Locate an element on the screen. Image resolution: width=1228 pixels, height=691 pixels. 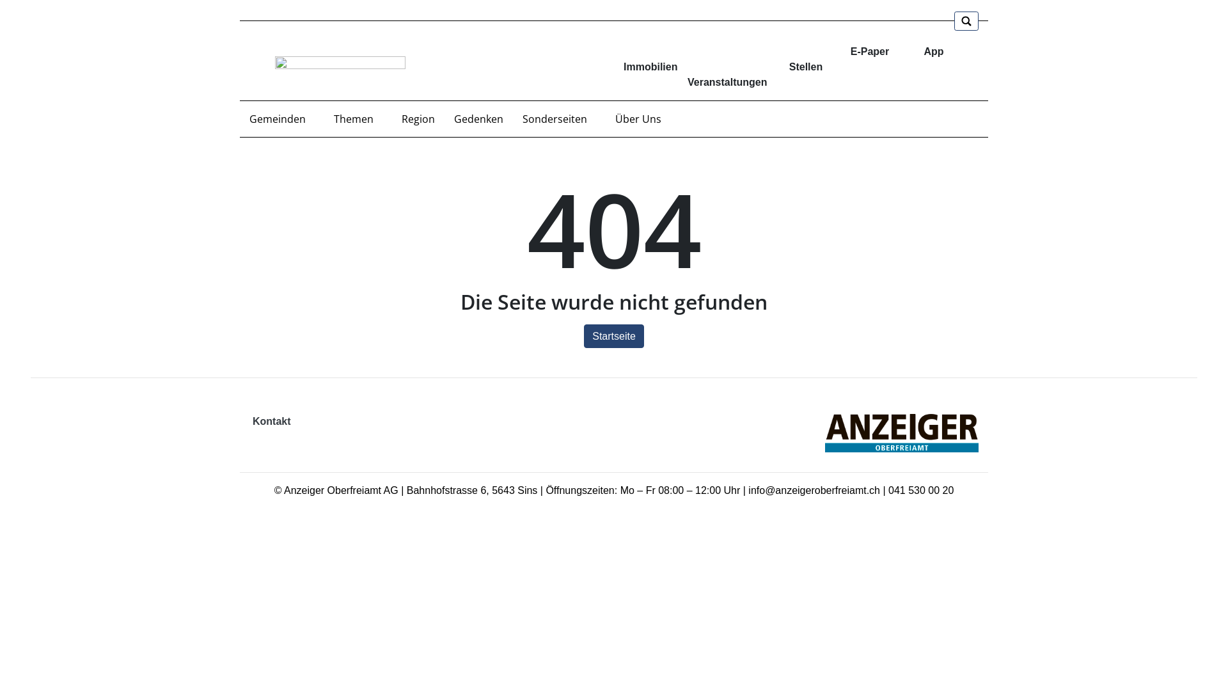
Startseite is located at coordinates (614, 337).